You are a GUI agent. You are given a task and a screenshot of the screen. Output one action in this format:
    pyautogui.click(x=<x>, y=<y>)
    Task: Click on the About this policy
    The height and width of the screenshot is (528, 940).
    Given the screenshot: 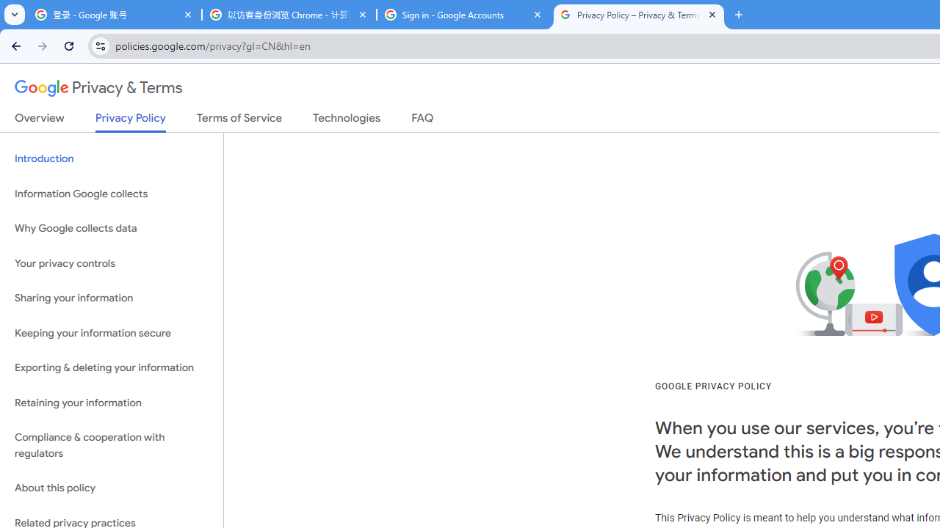 What is the action you would take?
    pyautogui.click(x=112, y=488)
    